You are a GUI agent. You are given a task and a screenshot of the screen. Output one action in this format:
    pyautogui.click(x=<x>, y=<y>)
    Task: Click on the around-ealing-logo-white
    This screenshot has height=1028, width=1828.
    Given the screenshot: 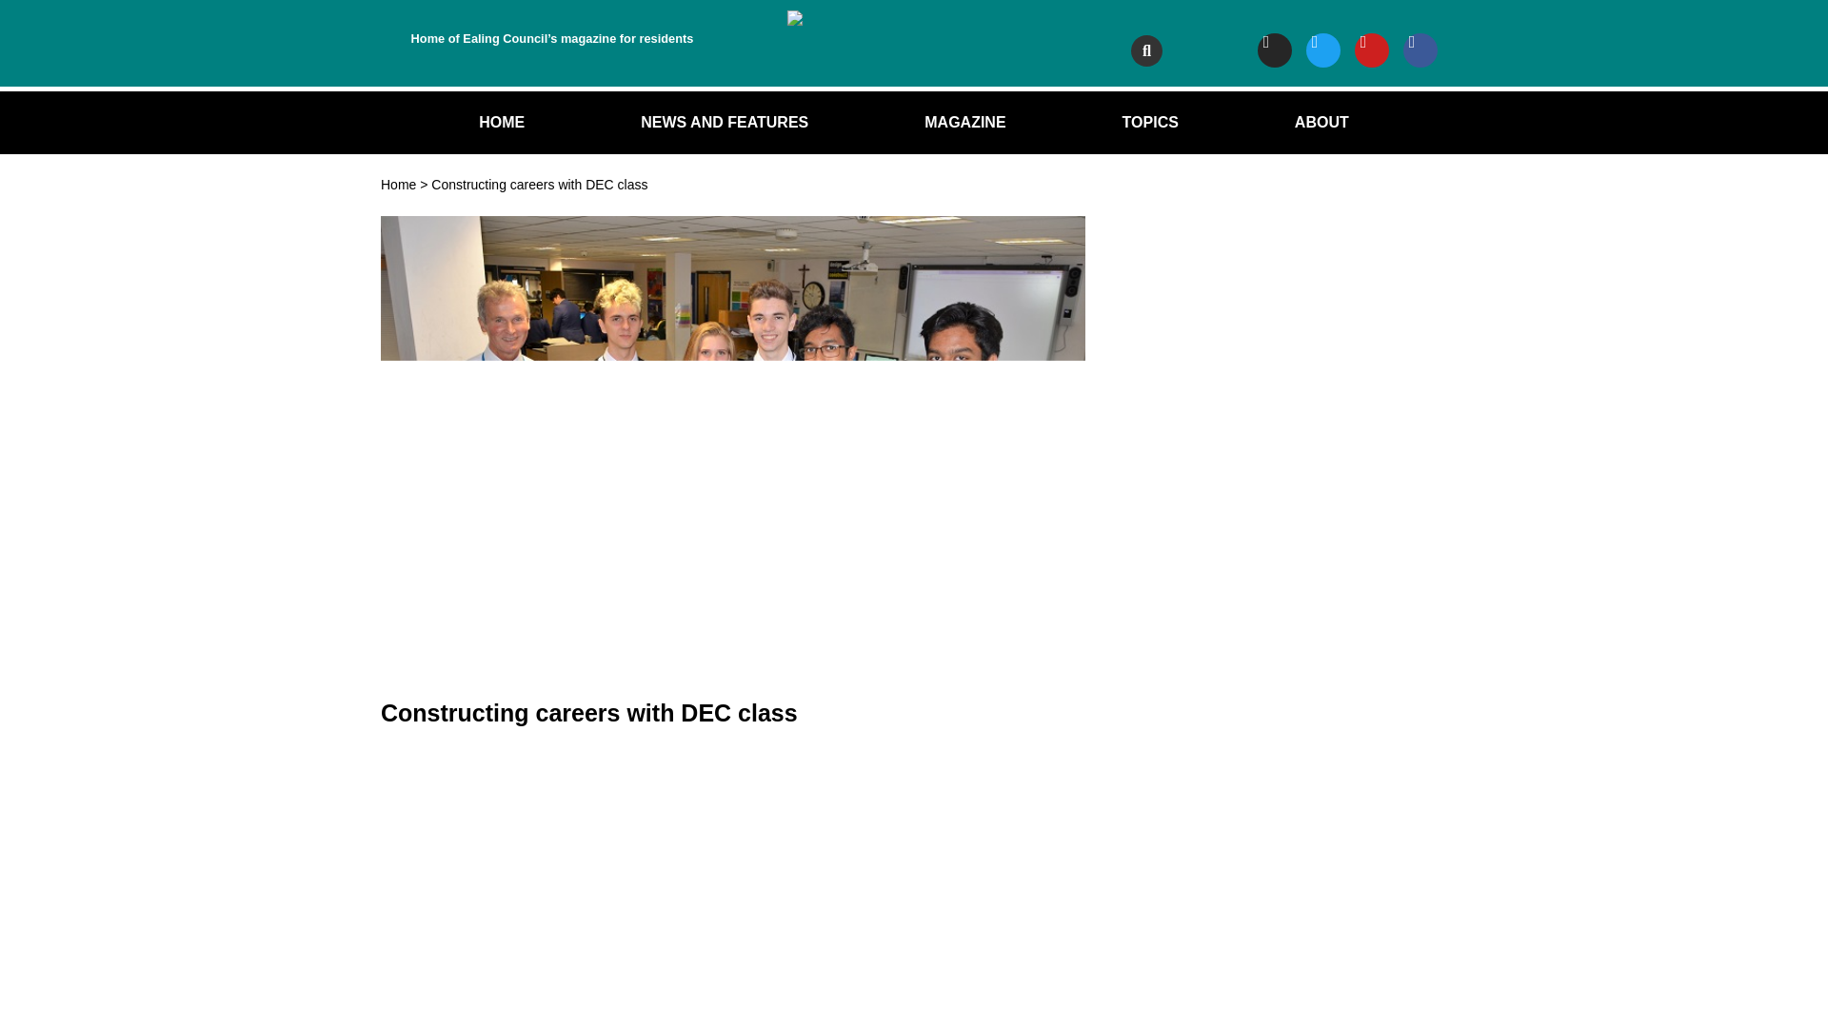 What is the action you would take?
    pyautogui.click(x=914, y=21)
    